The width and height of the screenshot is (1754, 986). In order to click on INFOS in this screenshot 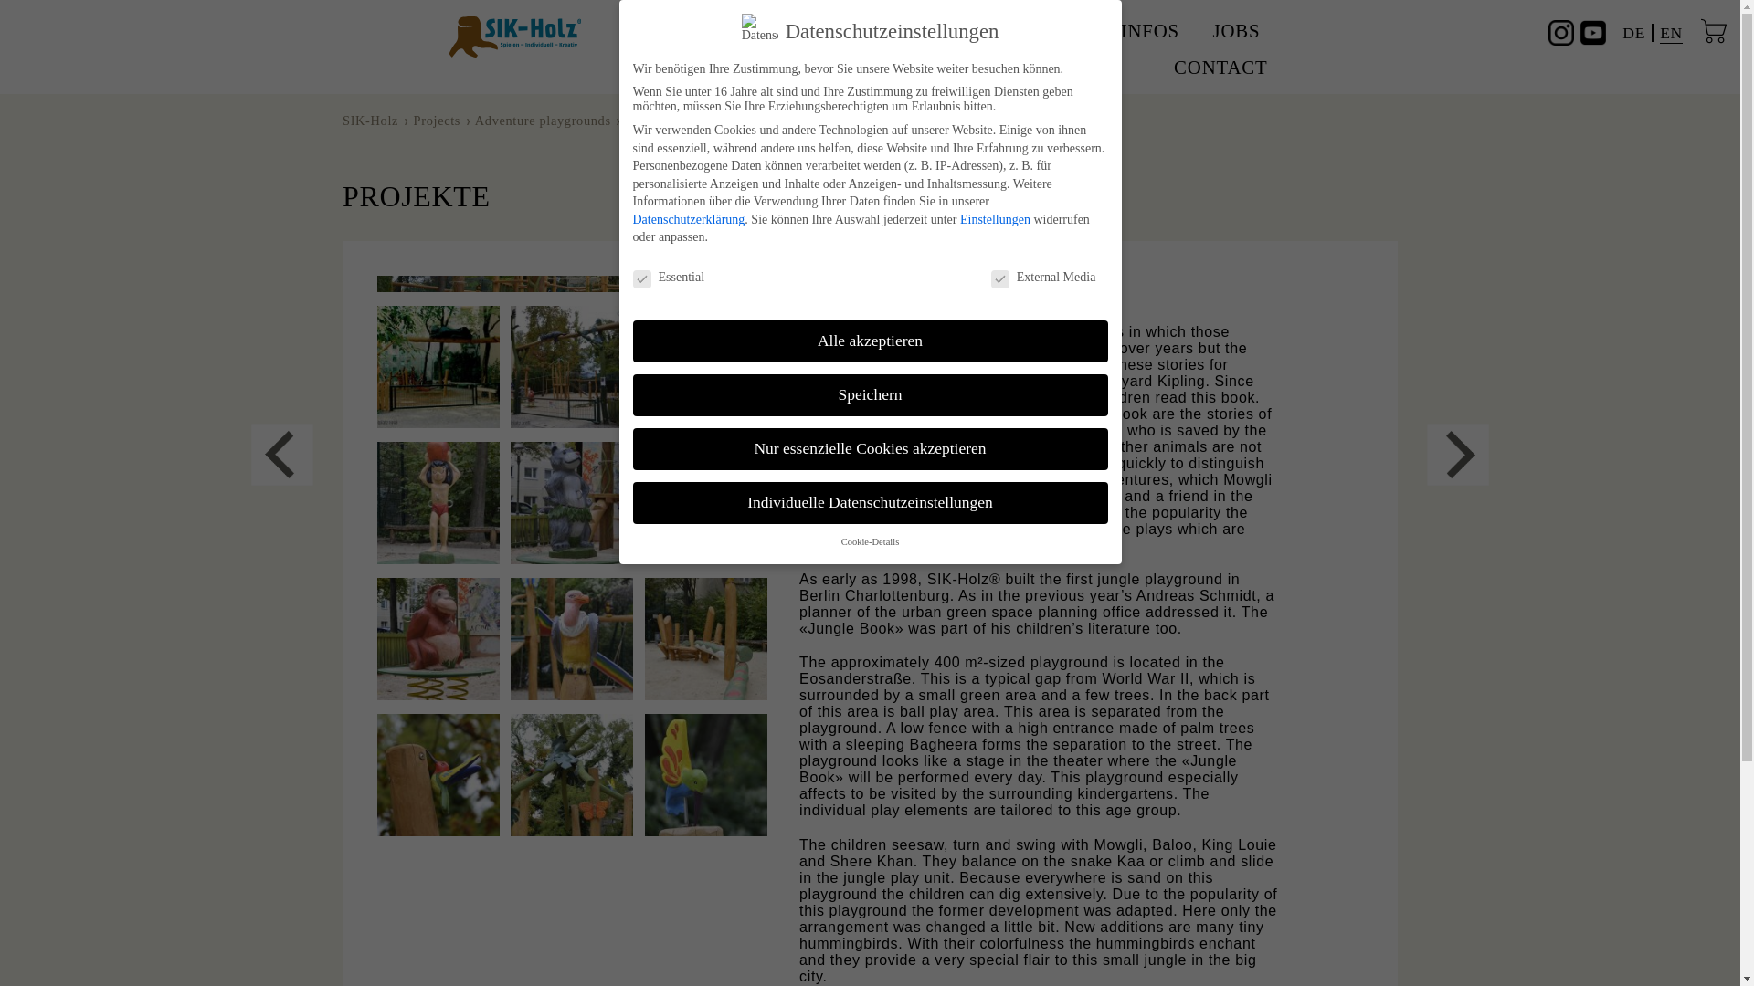, I will do `click(1150, 31)`.